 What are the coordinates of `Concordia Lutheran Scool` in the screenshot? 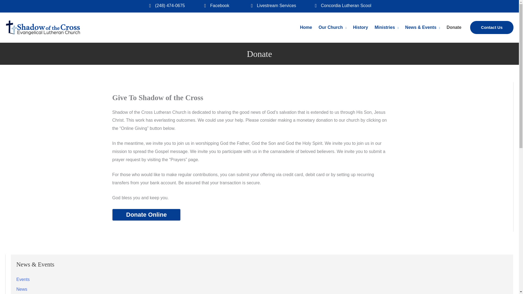 It's located at (346, 5).